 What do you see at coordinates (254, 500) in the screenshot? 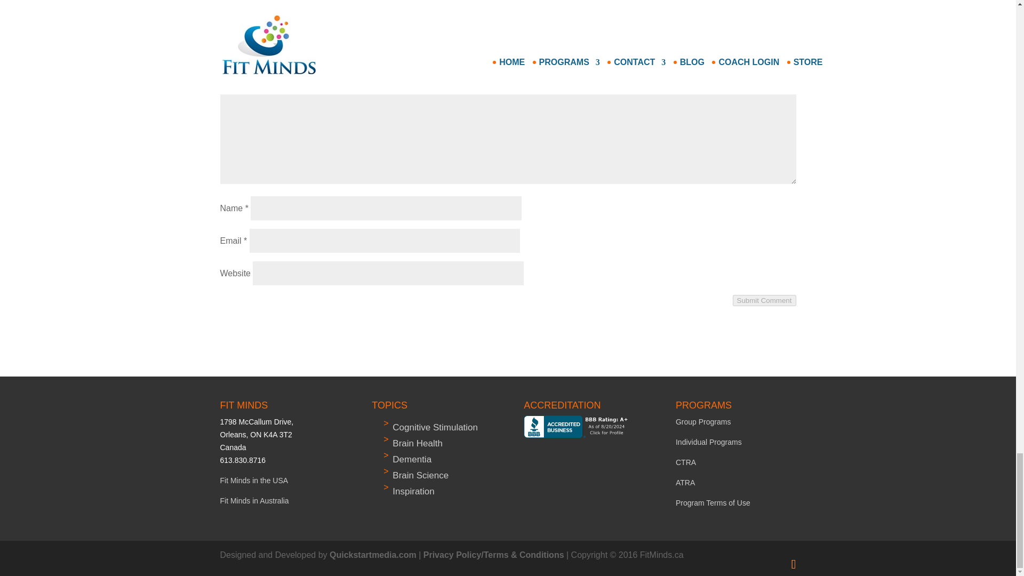
I see `Fit Minds in Australia` at bounding box center [254, 500].